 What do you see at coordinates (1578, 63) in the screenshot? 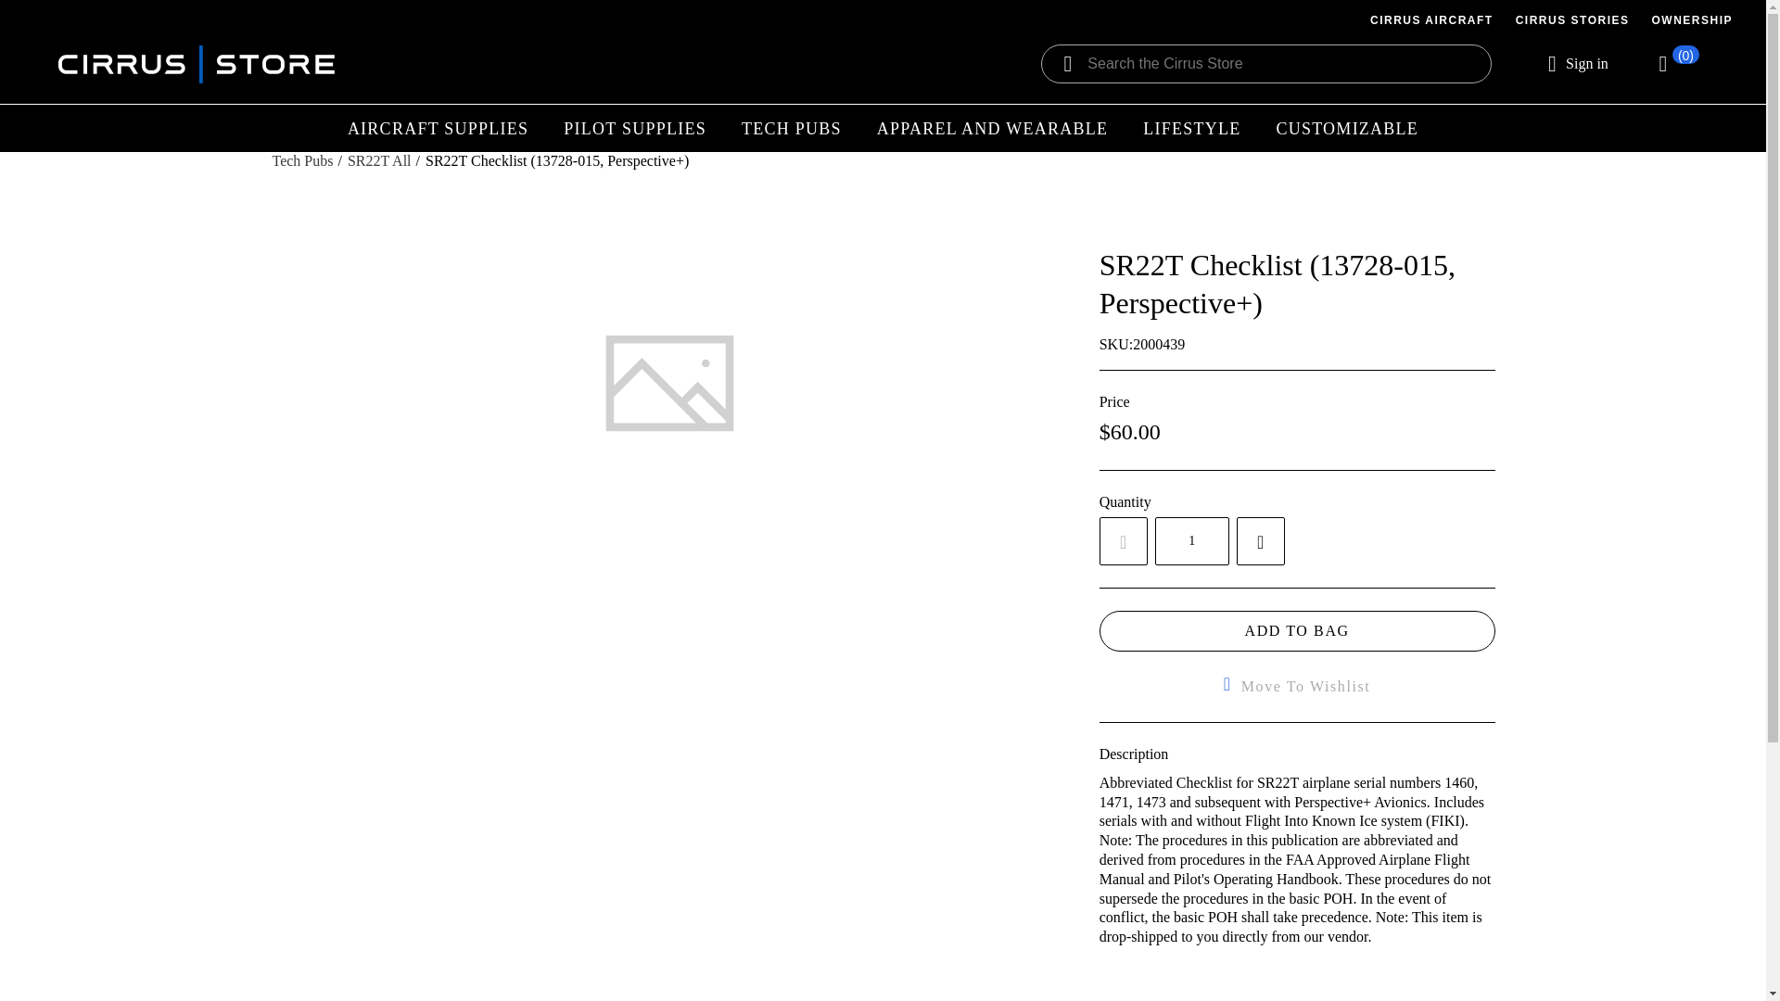
I see `Sign in` at bounding box center [1578, 63].